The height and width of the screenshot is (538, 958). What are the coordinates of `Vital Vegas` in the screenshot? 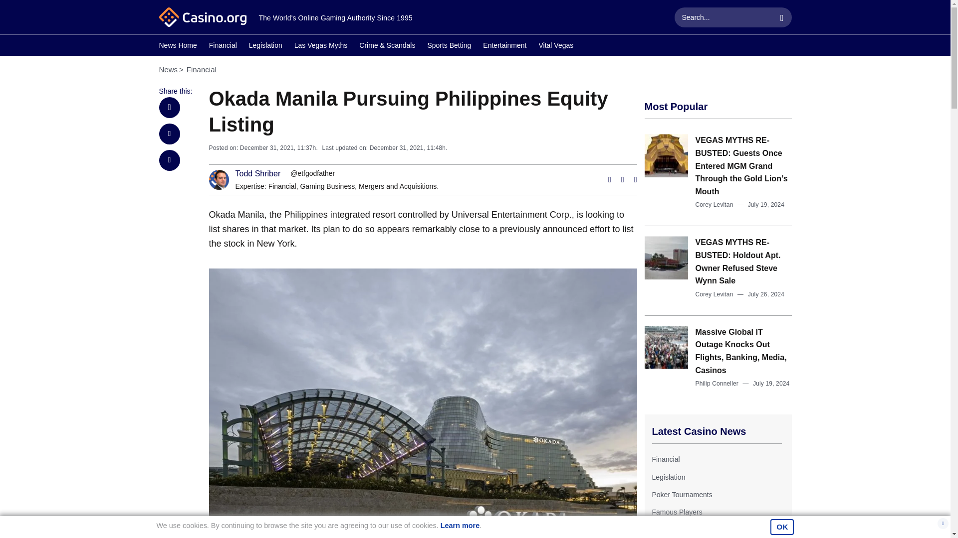 It's located at (556, 46).